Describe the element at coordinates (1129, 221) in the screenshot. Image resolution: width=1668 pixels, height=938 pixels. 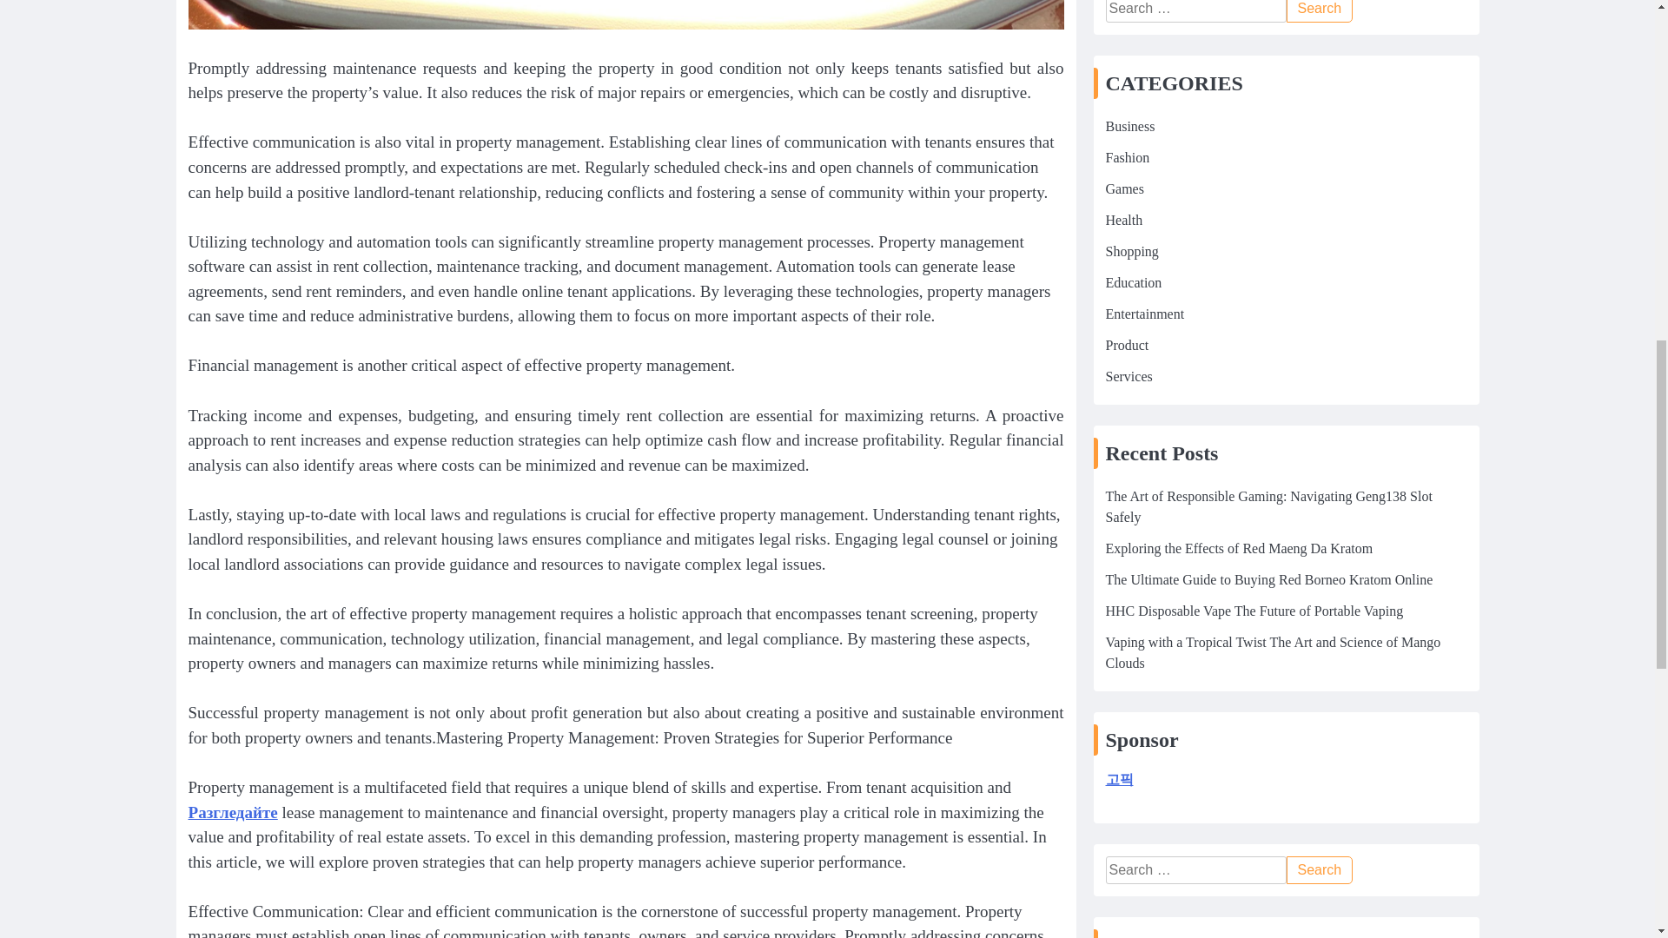
I see `Business` at that location.